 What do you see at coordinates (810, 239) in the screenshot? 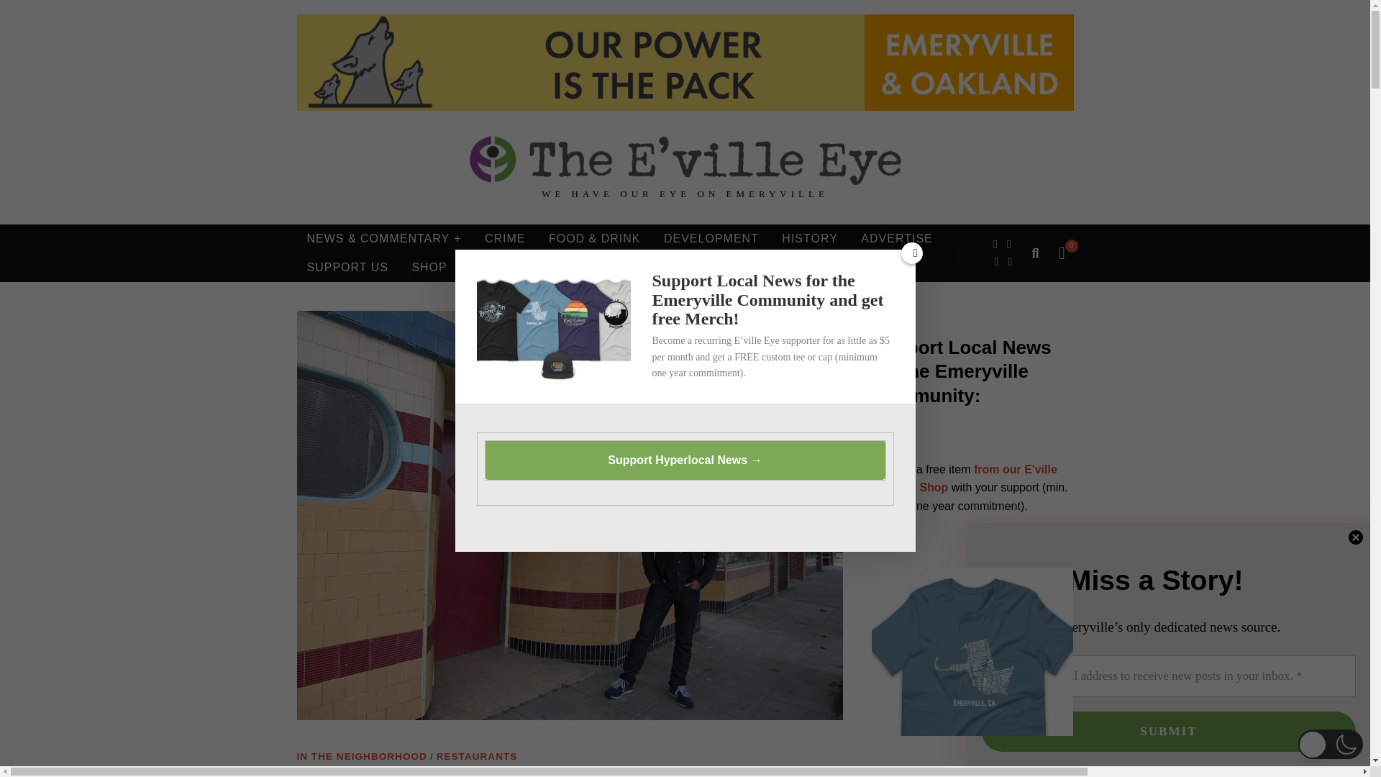
I see `HISTORY` at bounding box center [810, 239].